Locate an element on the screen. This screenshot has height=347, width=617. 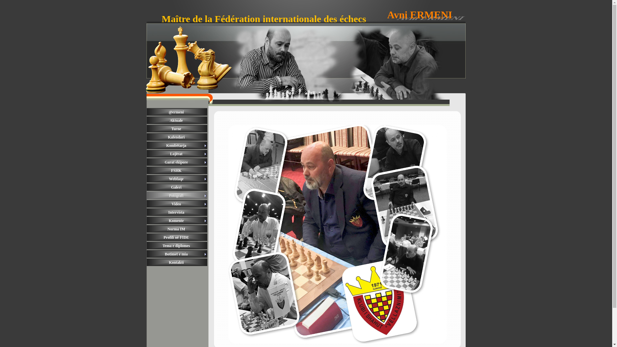
@ermeni is located at coordinates (177, 112).